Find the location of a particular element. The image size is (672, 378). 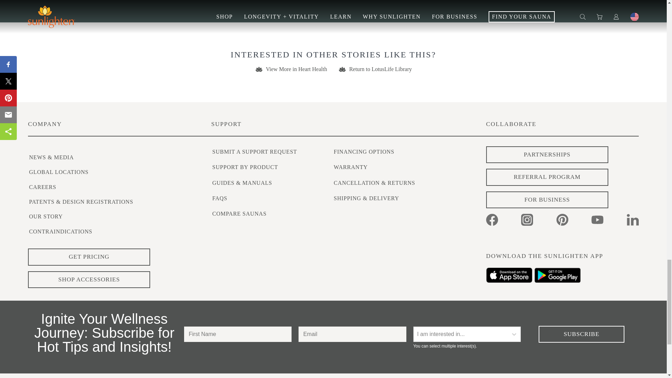

FAQS is located at coordinates (219, 198).